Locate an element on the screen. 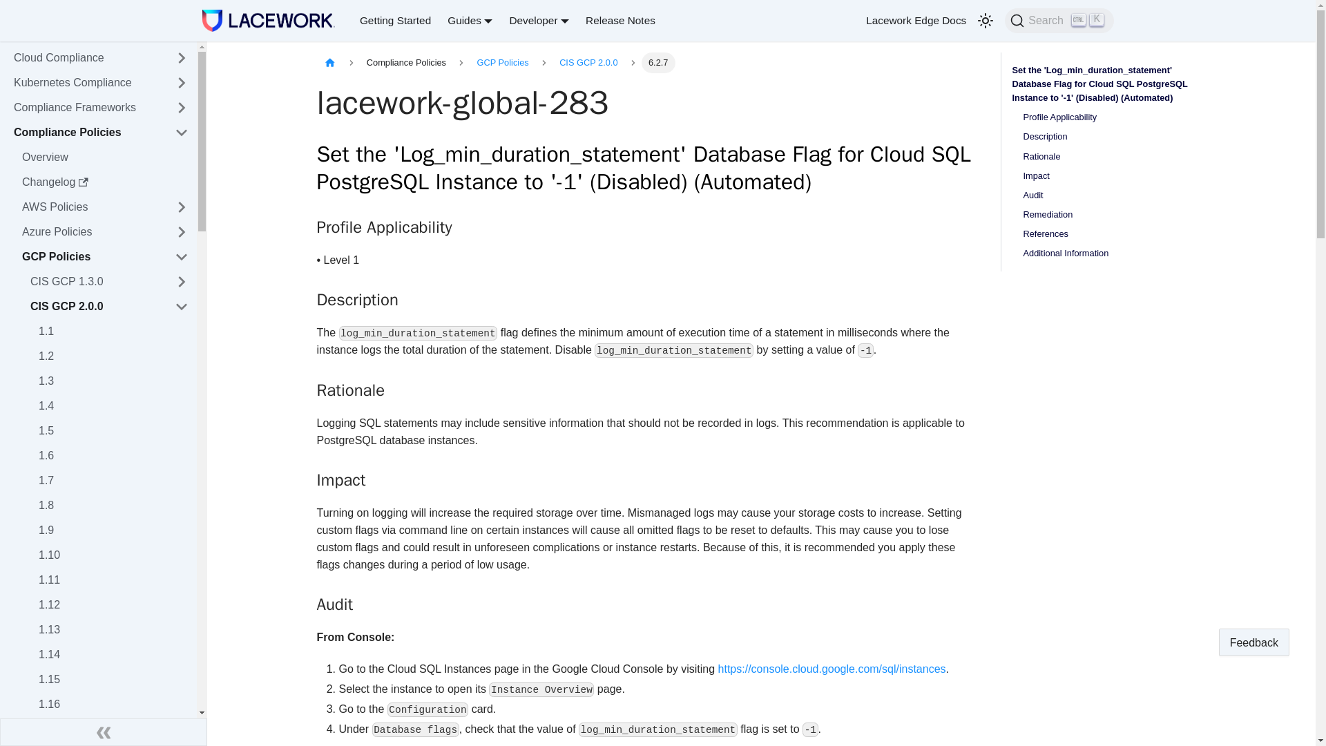 This screenshot has width=1326, height=746. Lacework Edge Docs is located at coordinates (916, 21).